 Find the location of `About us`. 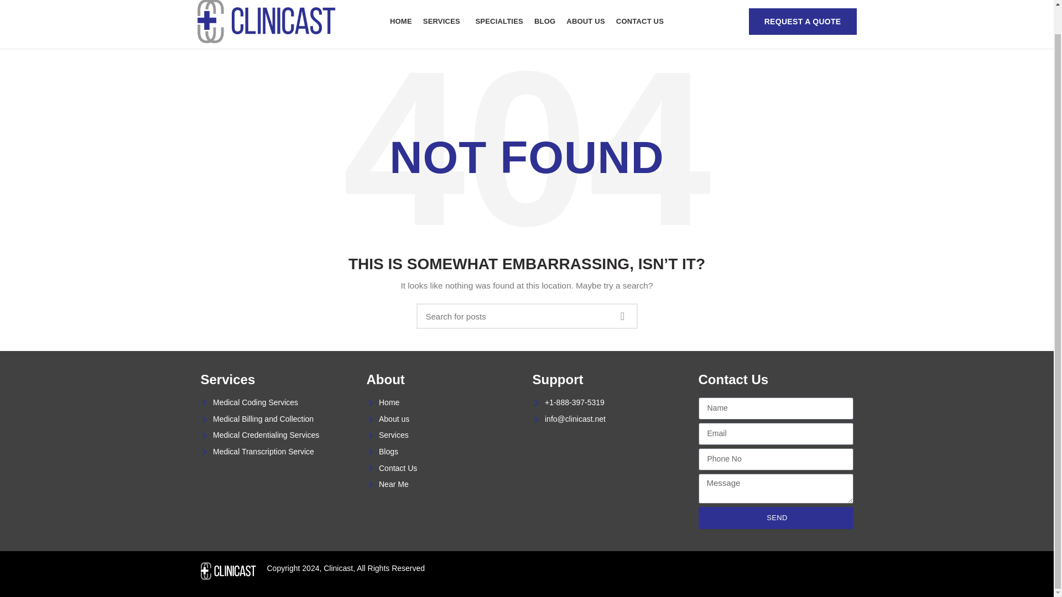

About us is located at coordinates (444, 419).